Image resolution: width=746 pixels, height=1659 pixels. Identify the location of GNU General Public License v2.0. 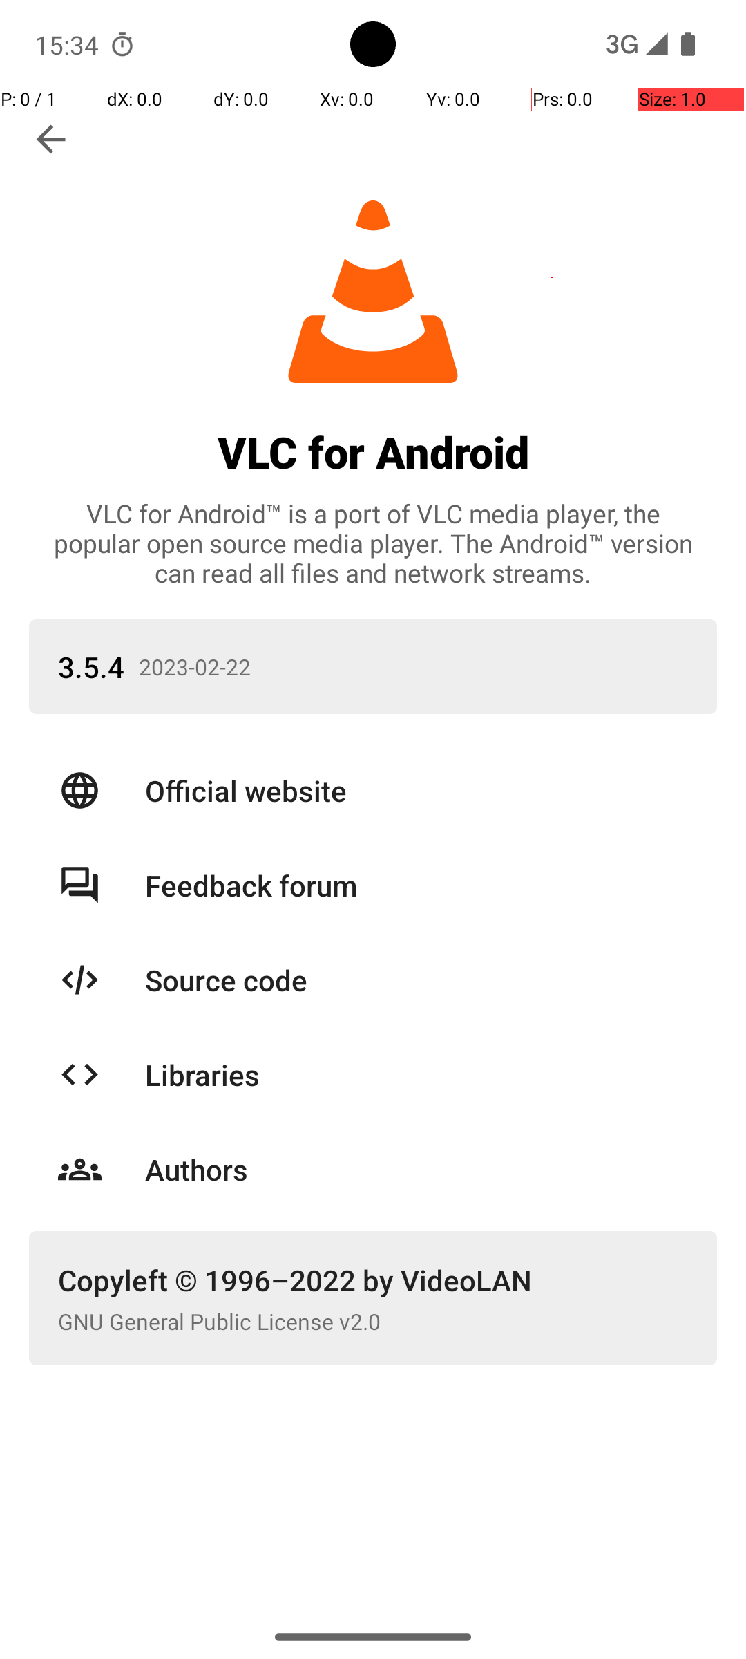
(373, 1322).